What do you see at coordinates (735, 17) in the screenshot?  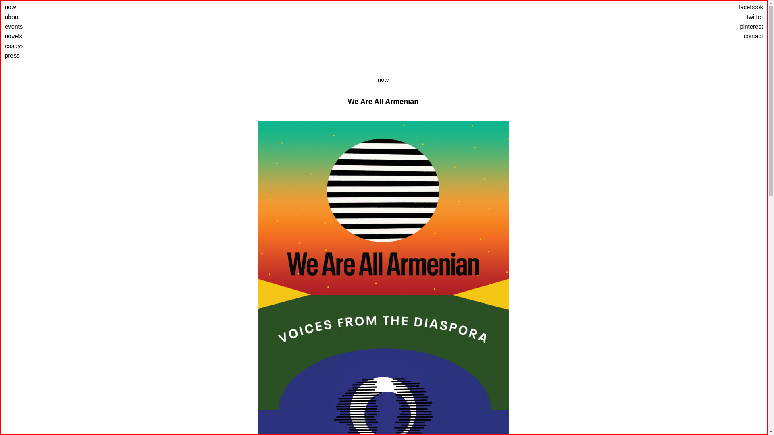 I see `twitter` at bounding box center [735, 17].